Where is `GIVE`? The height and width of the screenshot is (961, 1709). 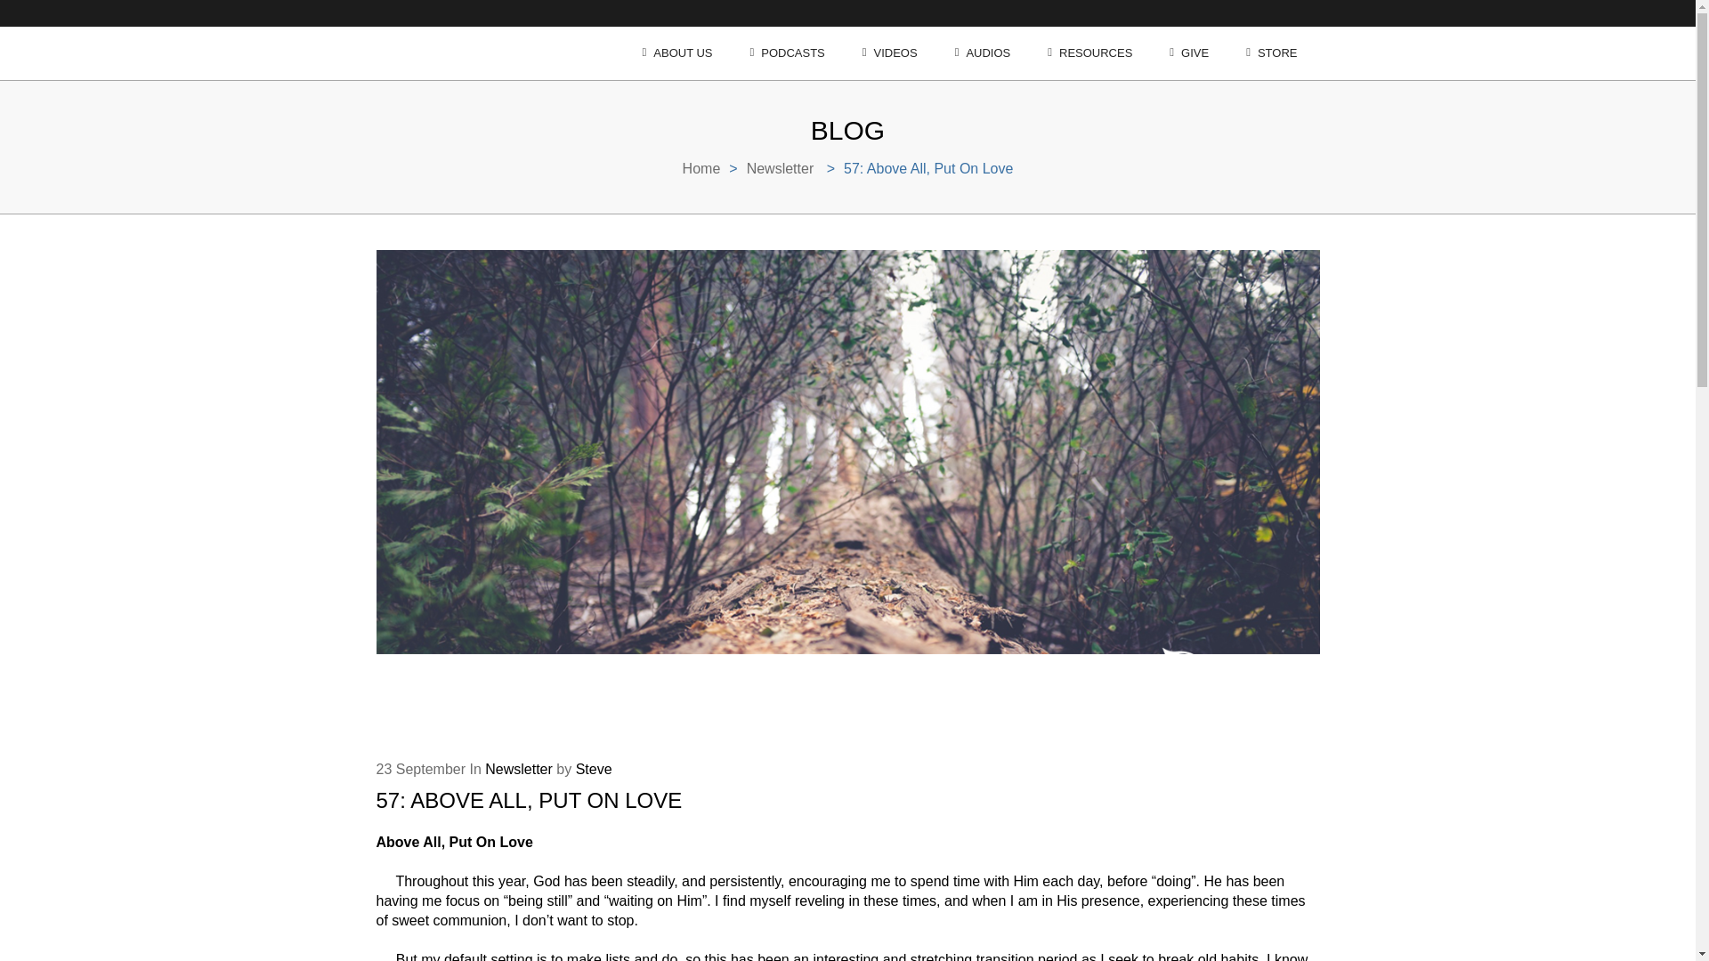 GIVE is located at coordinates (1193, 53).